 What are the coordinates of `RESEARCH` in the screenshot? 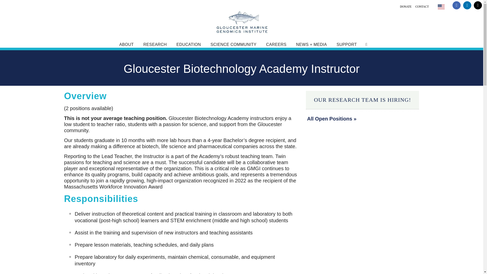 It's located at (155, 45).